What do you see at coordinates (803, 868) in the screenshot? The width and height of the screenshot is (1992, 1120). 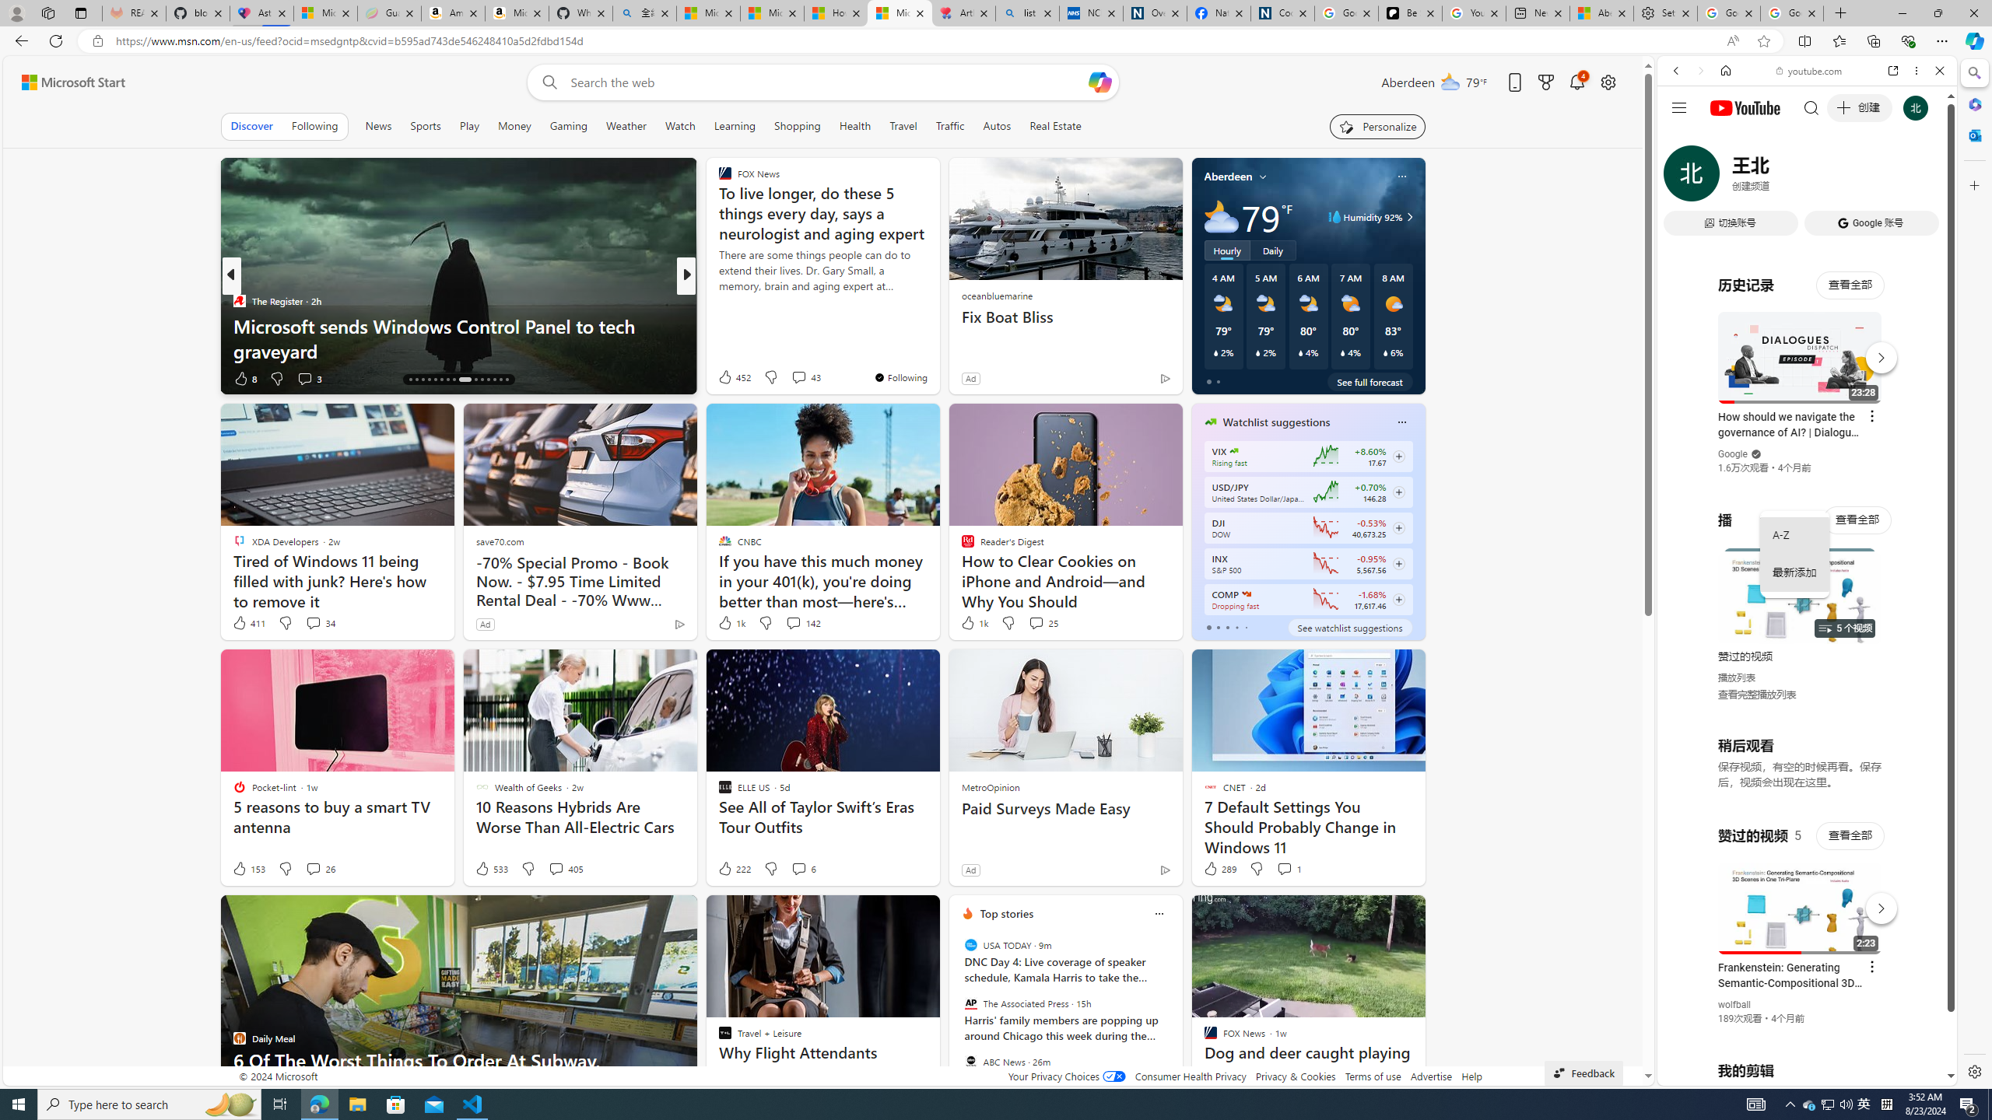 I see `View comments 6 Comment` at bounding box center [803, 868].